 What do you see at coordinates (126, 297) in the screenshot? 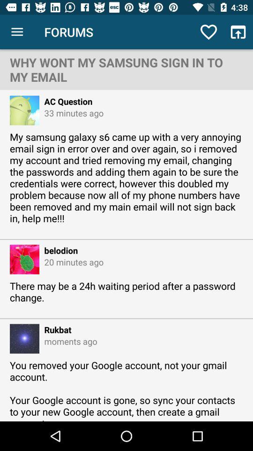
I see `click there may be icon` at bounding box center [126, 297].